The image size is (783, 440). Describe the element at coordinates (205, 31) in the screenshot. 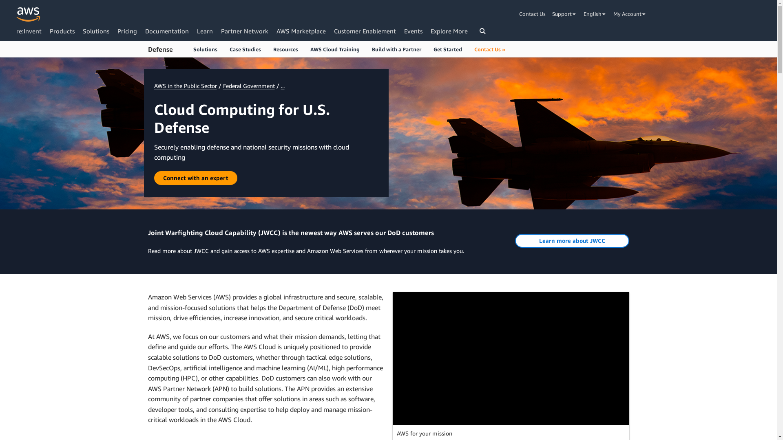

I see `Learn` at that location.